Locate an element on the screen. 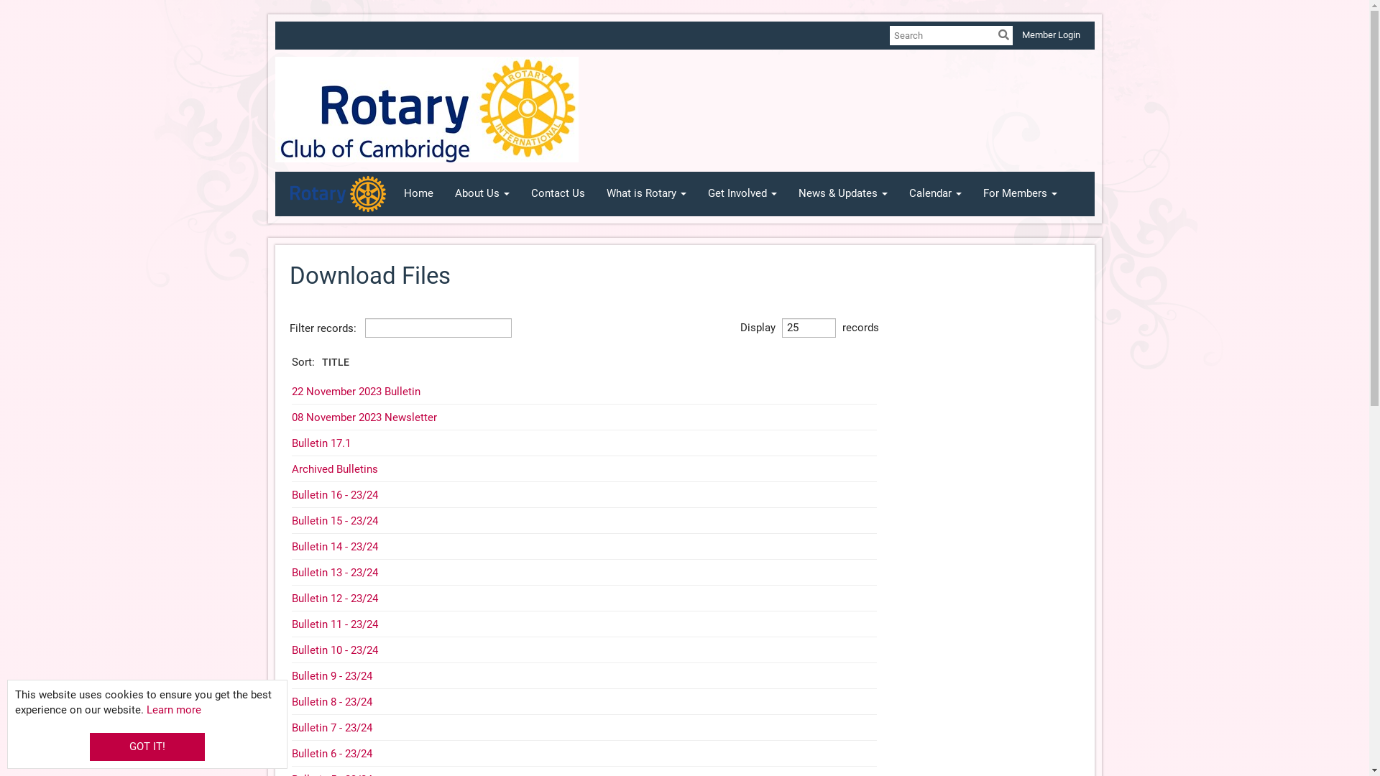 The height and width of the screenshot is (776, 1380). For Members is located at coordinates (1021, 194).